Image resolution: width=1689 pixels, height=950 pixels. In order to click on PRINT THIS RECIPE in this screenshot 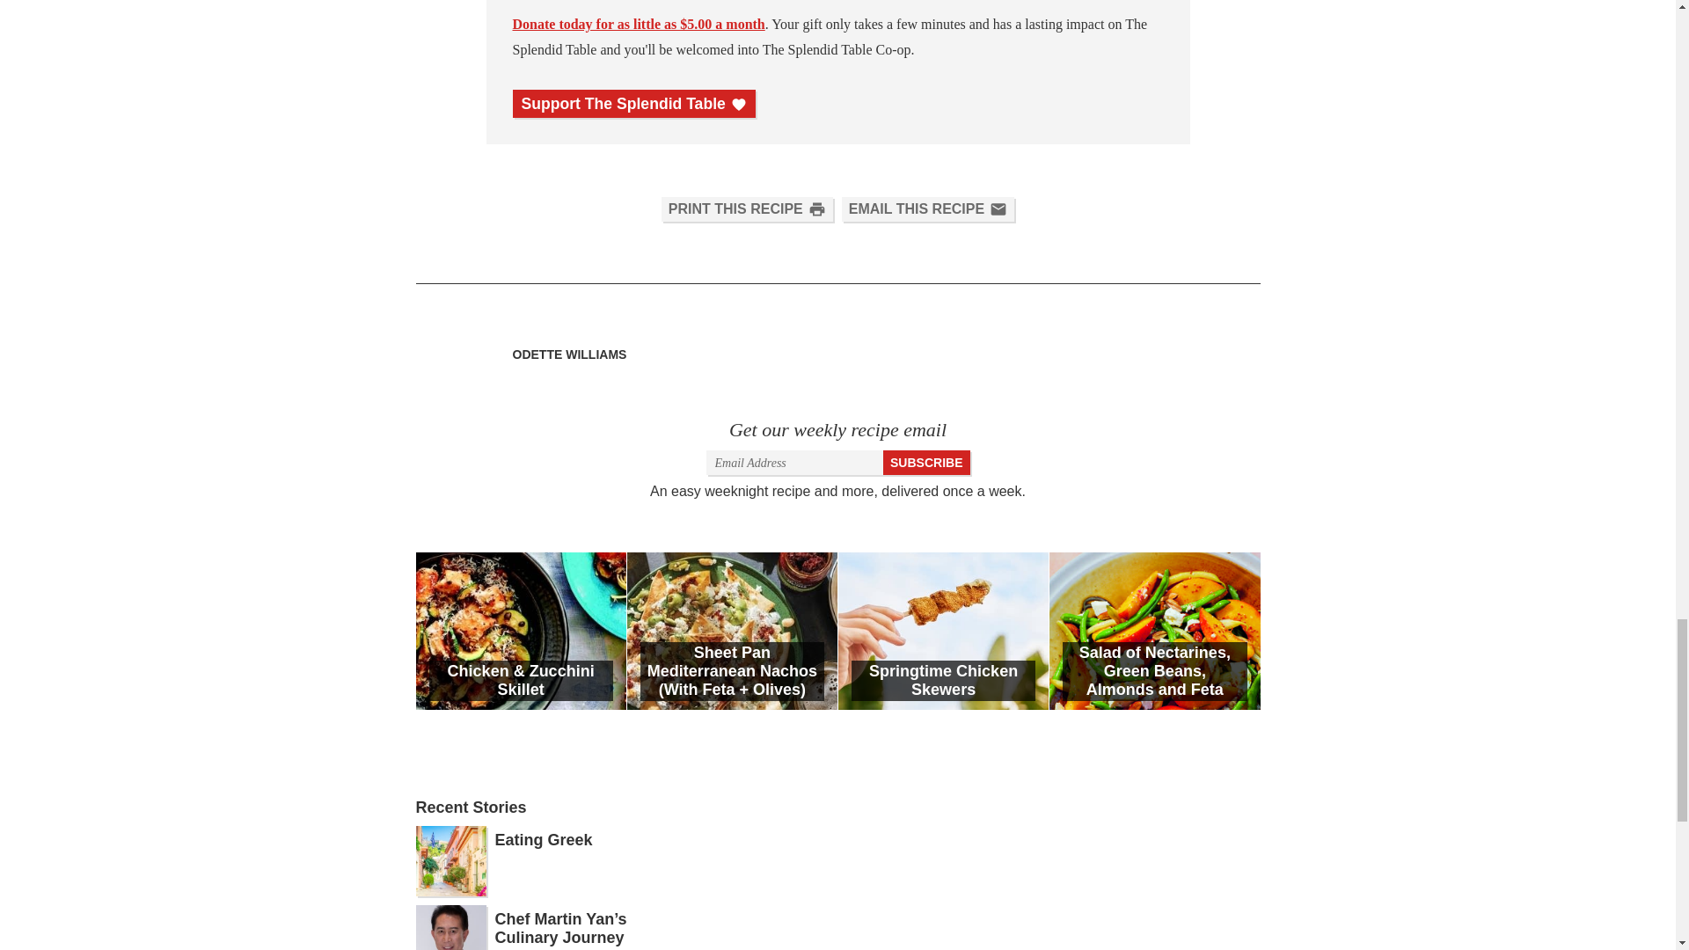, I will do `click(747, 208)`.